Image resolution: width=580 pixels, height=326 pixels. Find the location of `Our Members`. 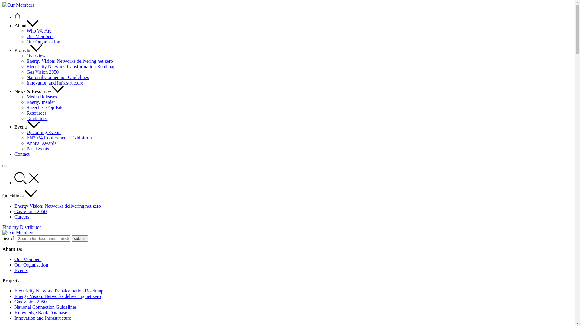

Our Members is located at coordinates (18, 233).